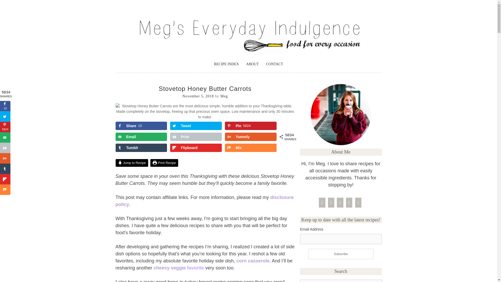 The width and height of the screenshot is (501, 282). Describe the element at coordinates (341, 254) in the screenshot. I see `Subscribe` at that location.